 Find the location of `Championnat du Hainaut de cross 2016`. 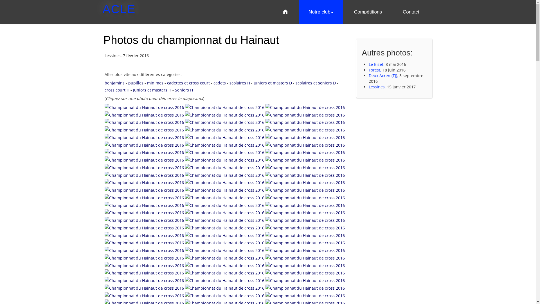

Championnat du Hainaut de cross 2016 is located at coordinates (225, 273).